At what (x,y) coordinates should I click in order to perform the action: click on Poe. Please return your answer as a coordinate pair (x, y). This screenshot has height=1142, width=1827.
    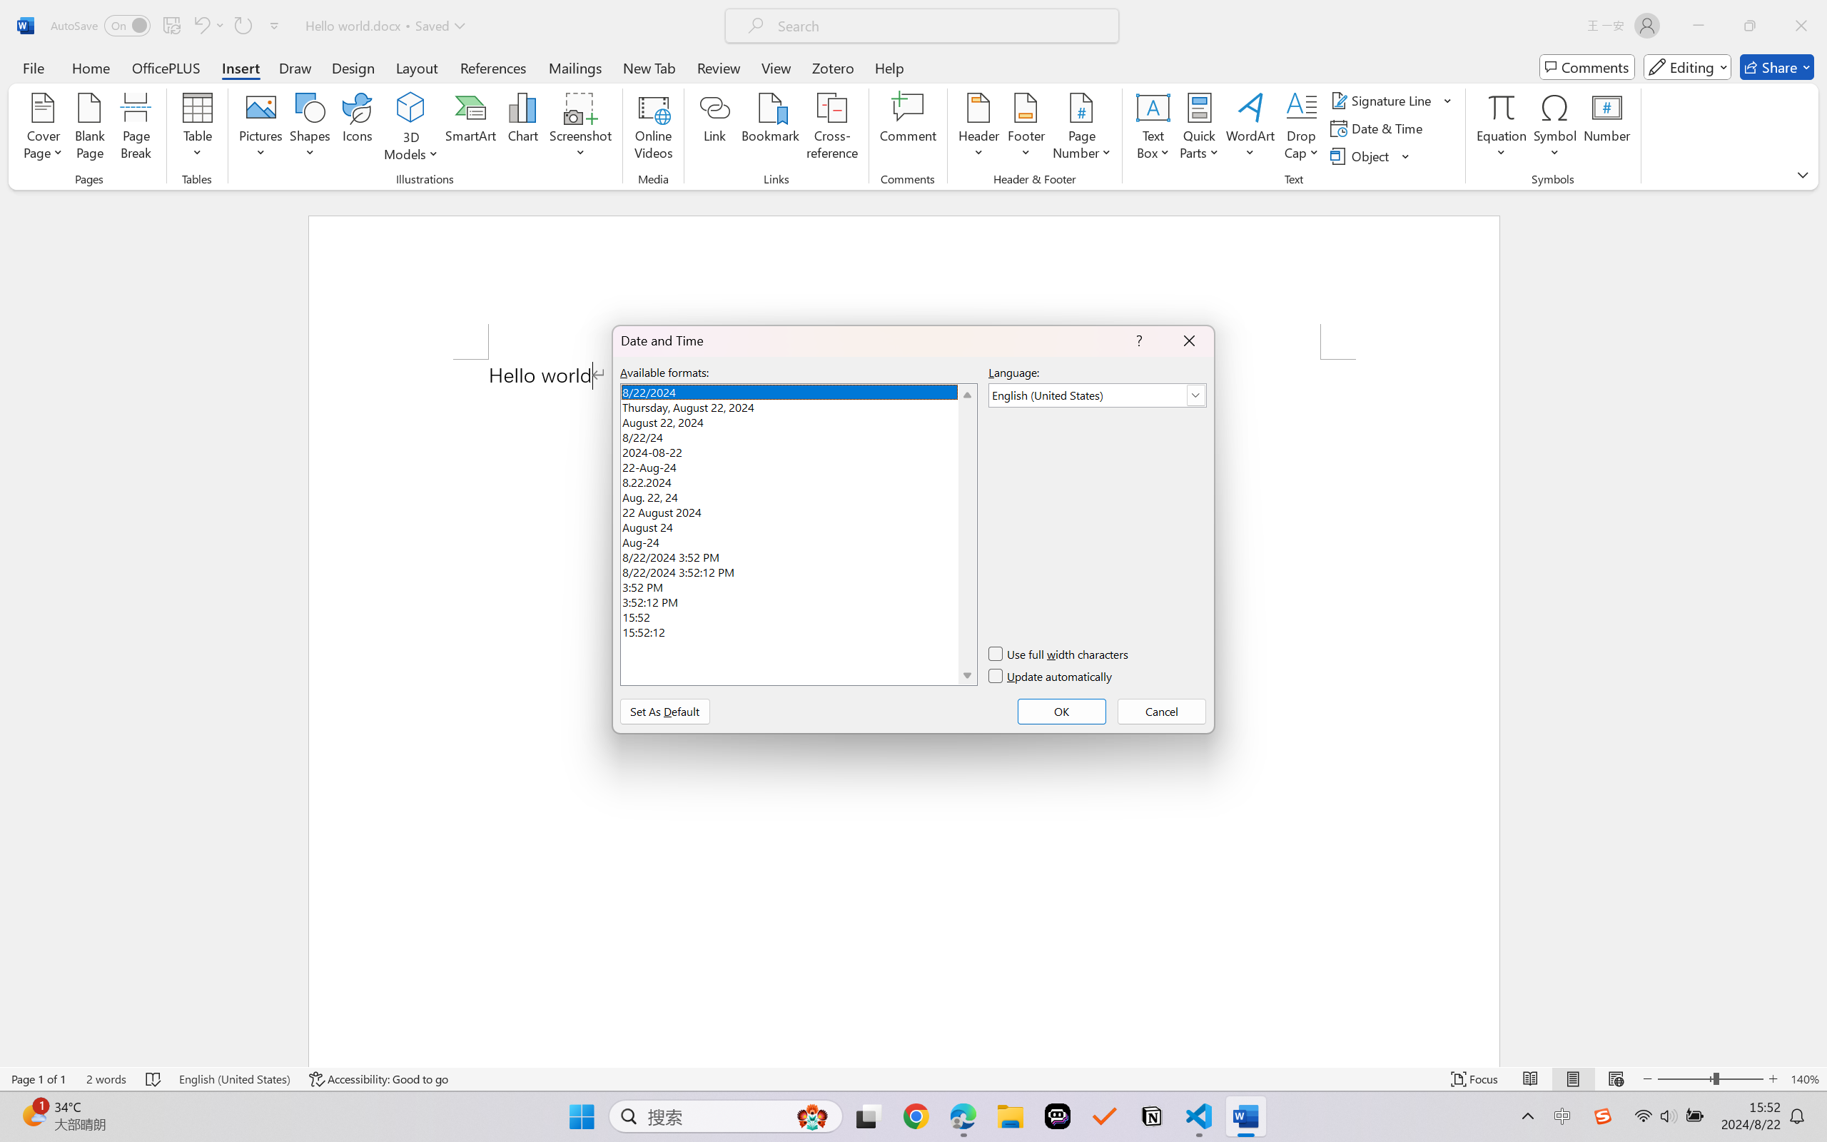
    Looking at the image, I should click on (1058, 1116).